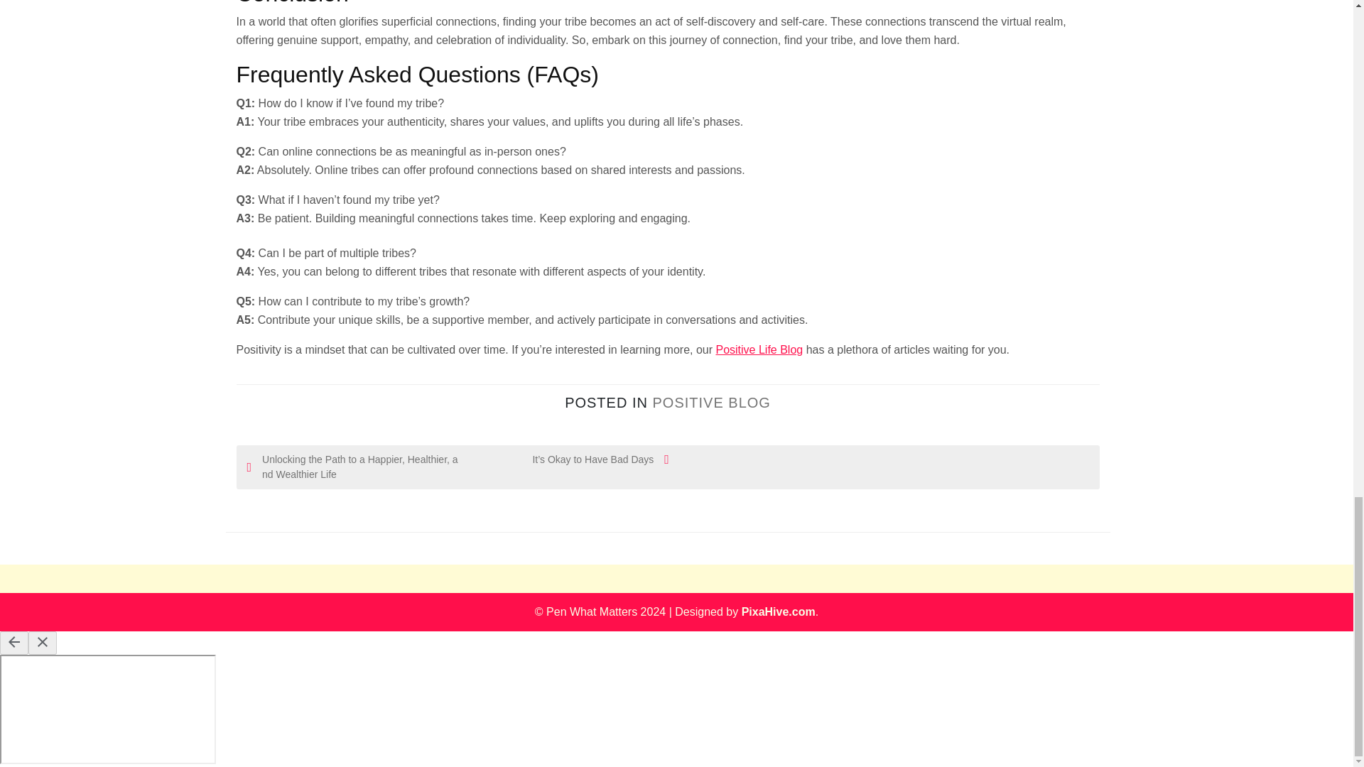 Image resolution: width=1364 pixels, height=767 pixels. Describe the element at coordinates (710, 402) in the screenshot. I see `POSITIVE BLOG` at that location.